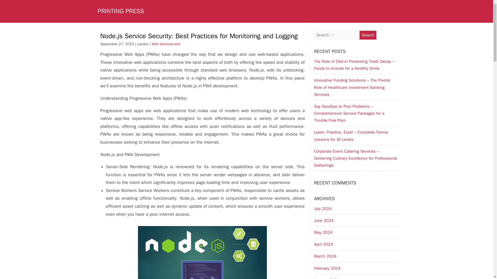  I want to click on PRINTING PRESS, so click(121, 11).